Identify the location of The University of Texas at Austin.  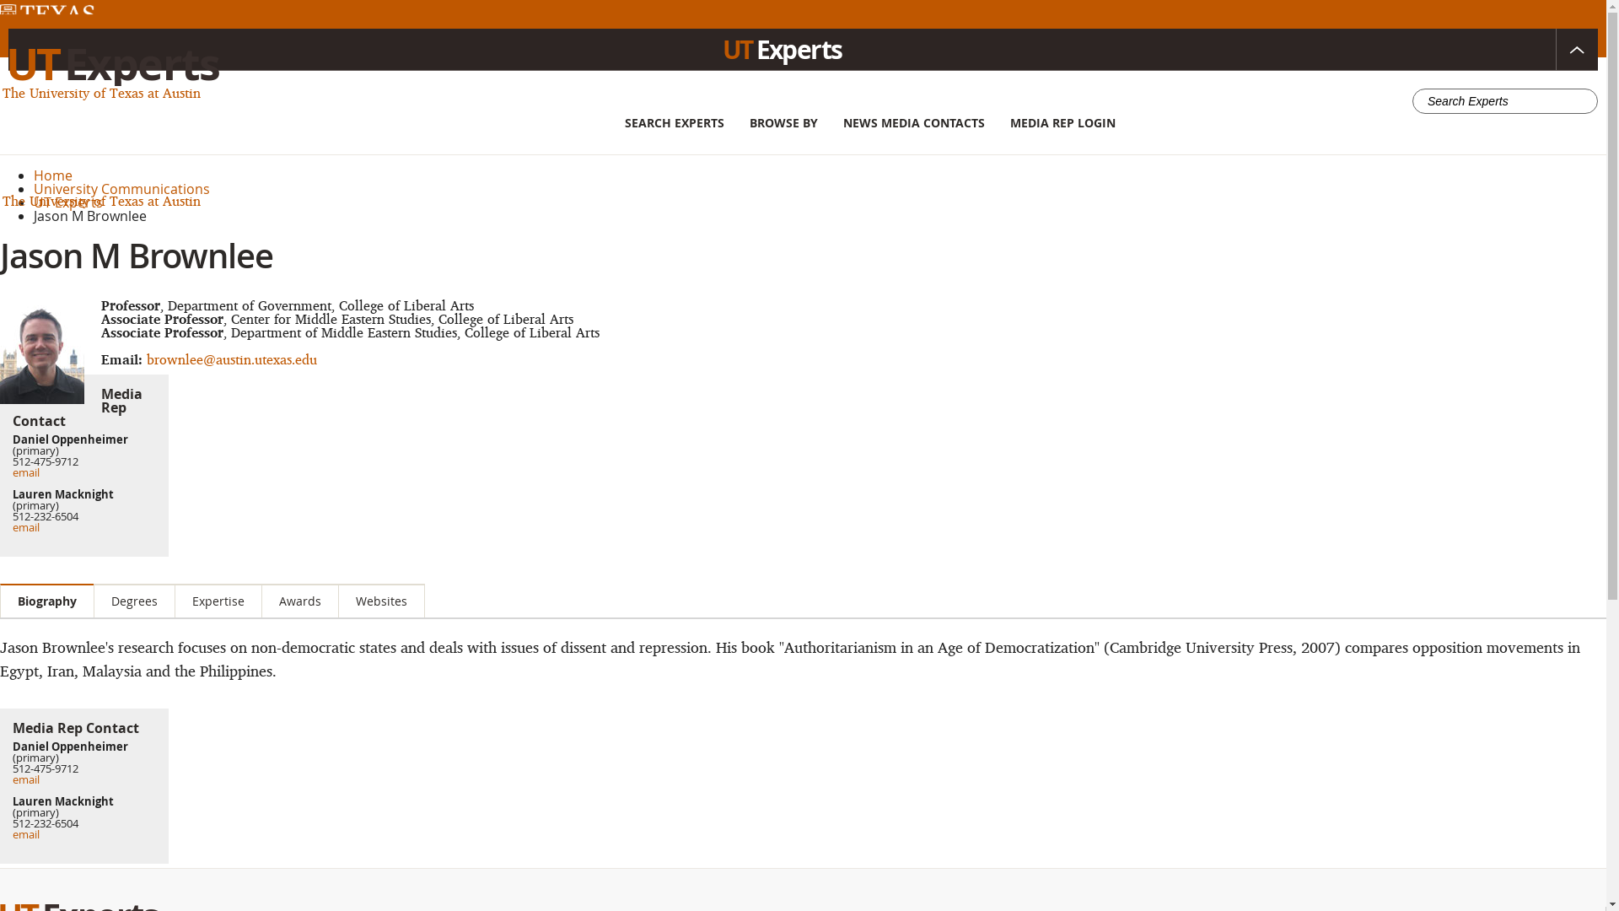
(101, 201).